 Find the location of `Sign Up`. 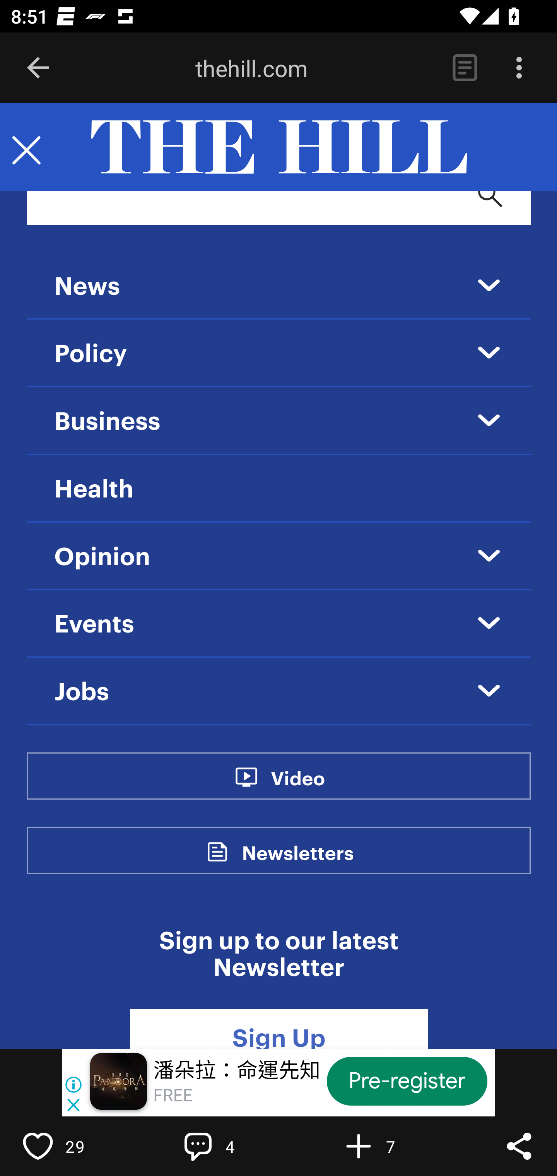

Sign Up is located at coordinates (278, 1029).